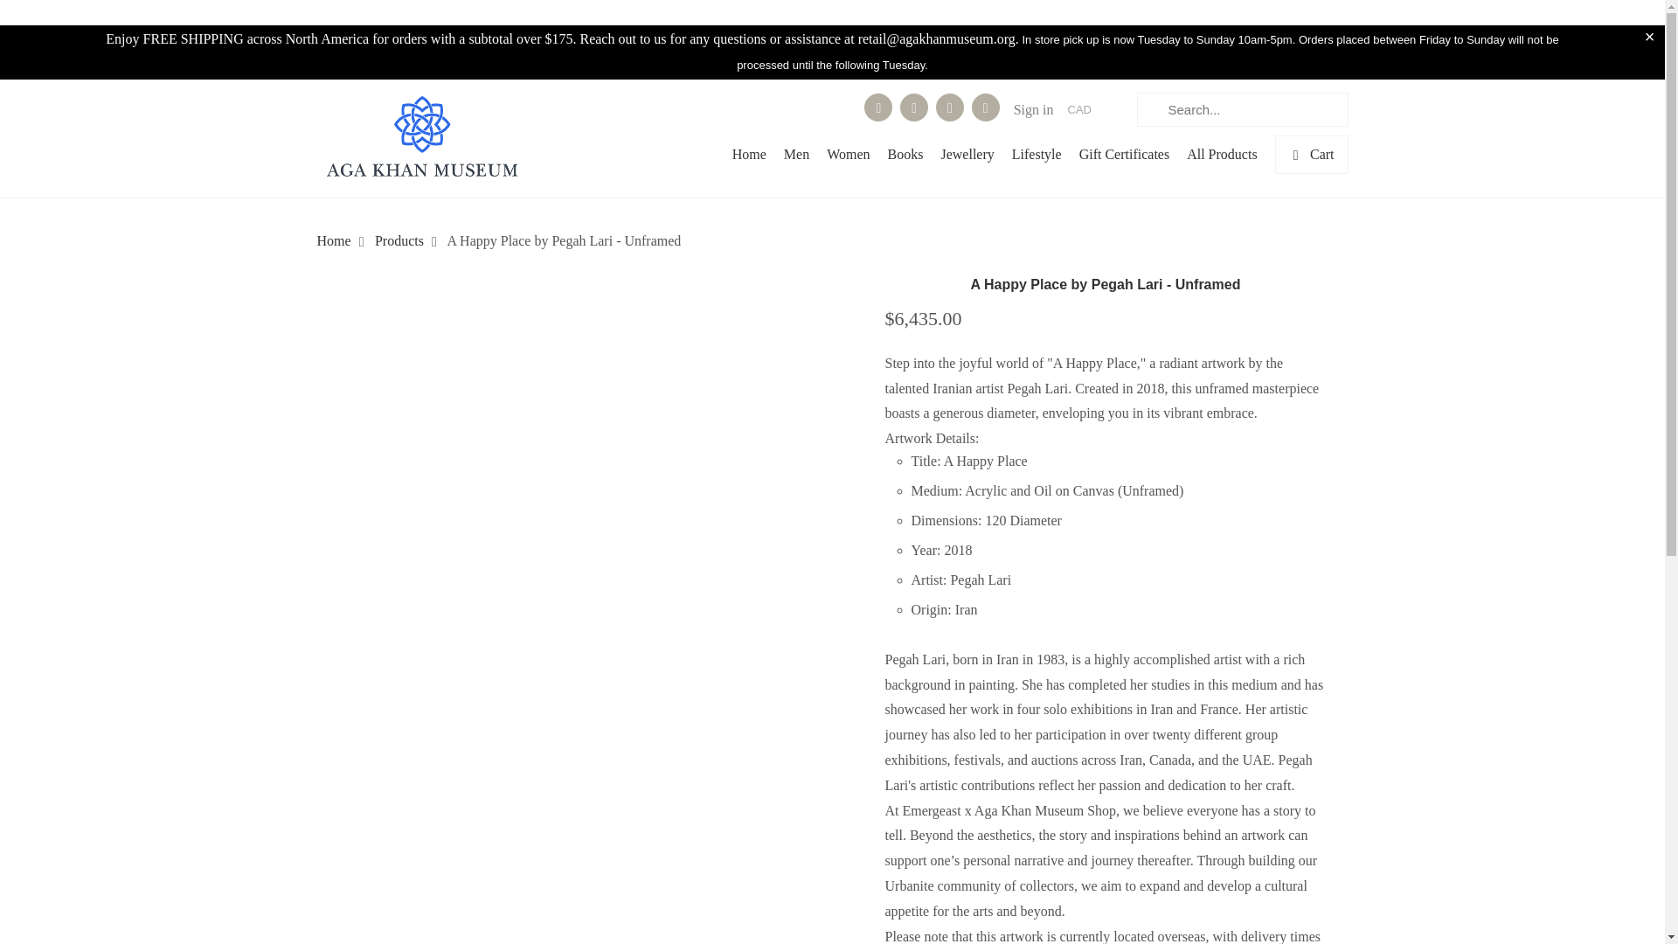  Describe the element at coordinates (986, 107) in the screenshot. I see `Email Aga Khan Museum Shop` at that location.